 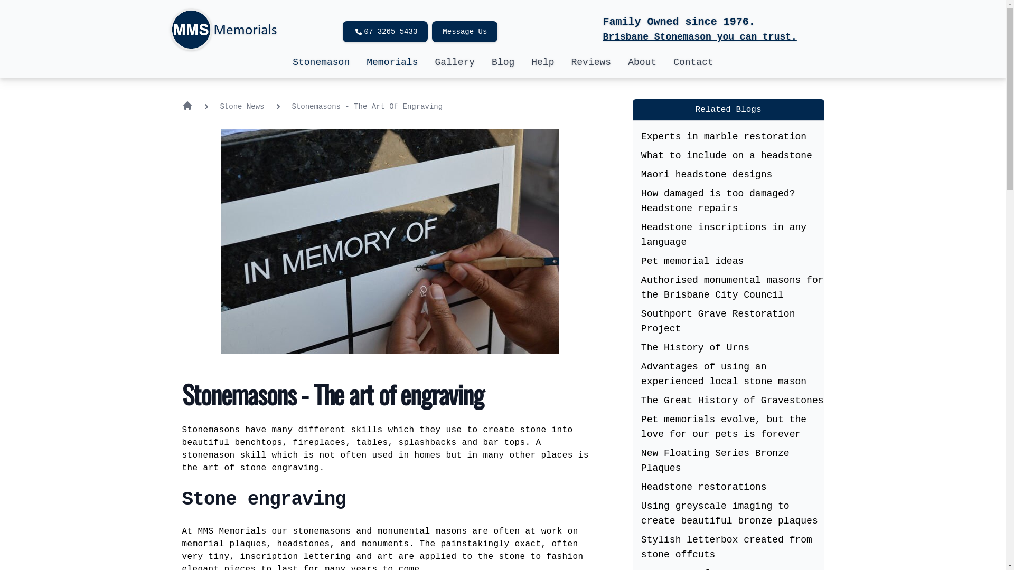 I want to click on Contact, so click(x=693, y=62).